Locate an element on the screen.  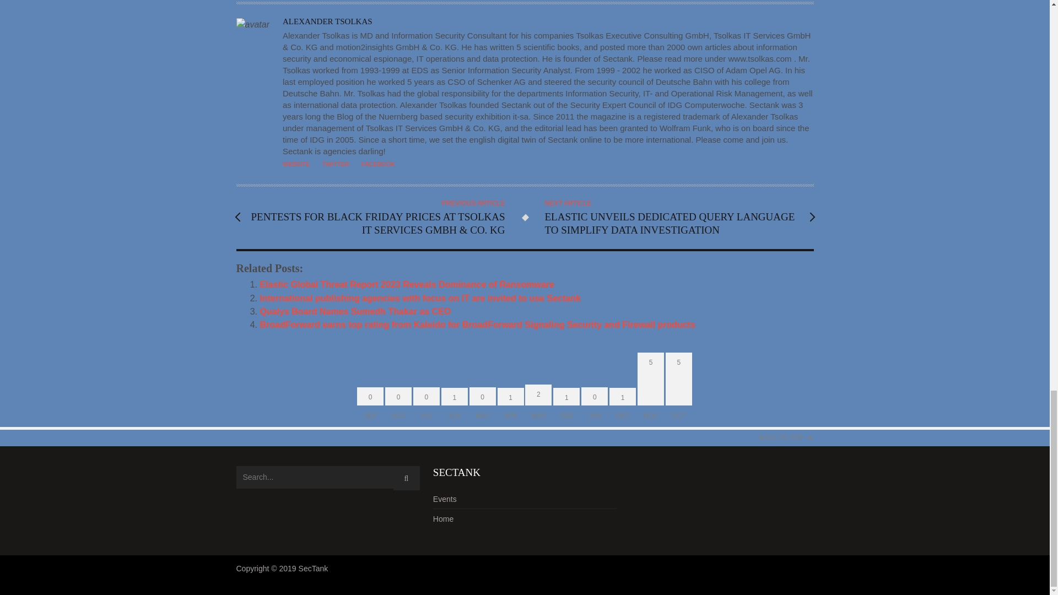
Qualys Board Names Sumedh Thakar as CEO is located at coordinates (356, 311).